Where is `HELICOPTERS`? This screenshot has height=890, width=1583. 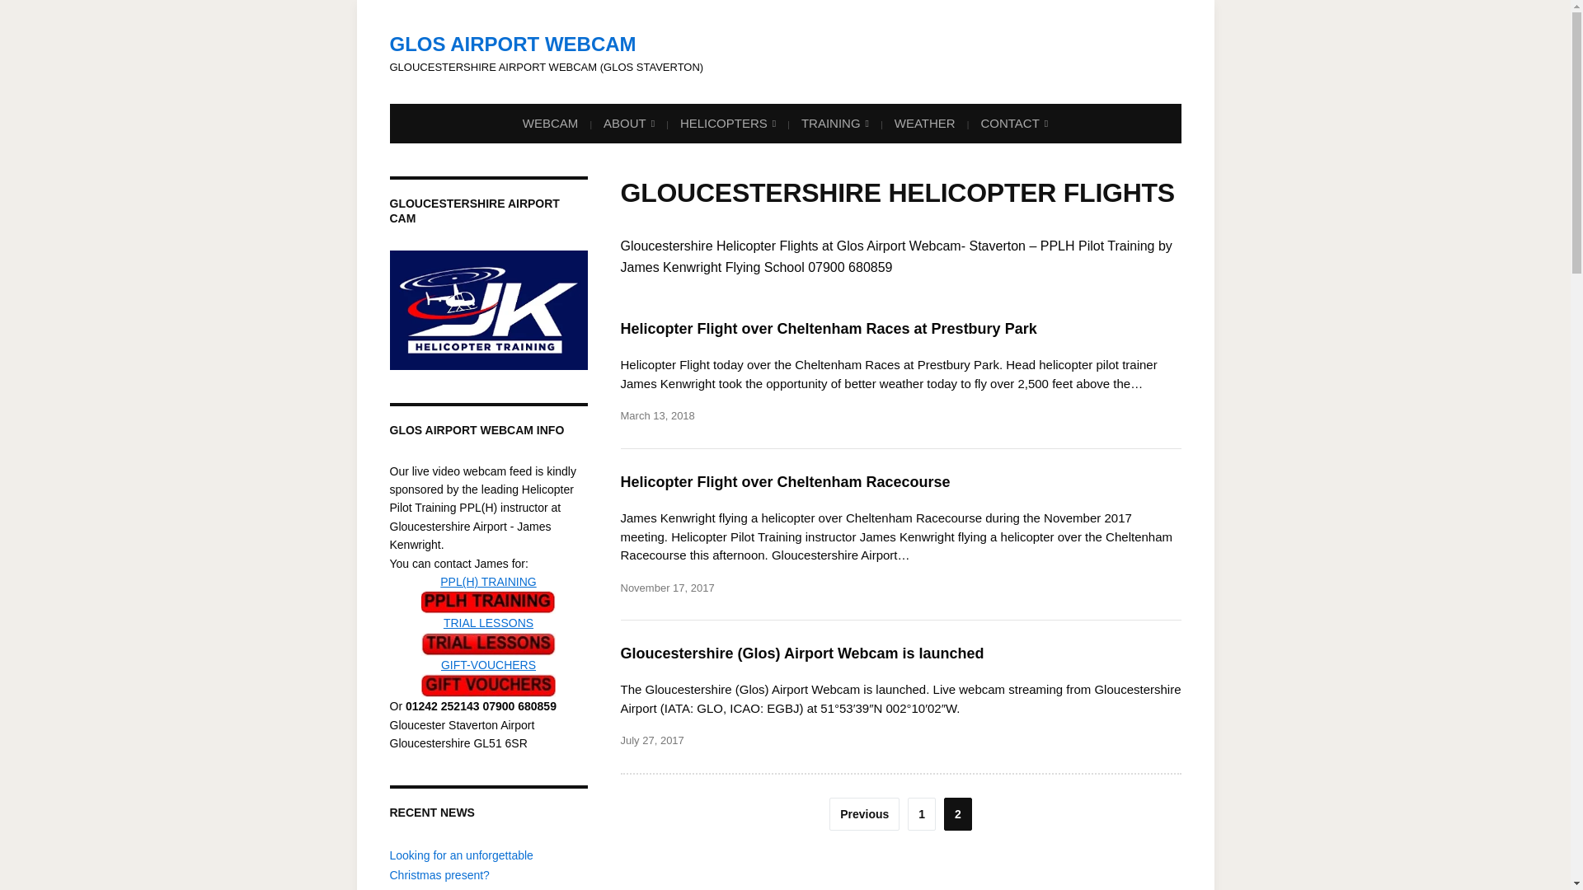 HELICOPTERS is located at coordinates (727, 124).